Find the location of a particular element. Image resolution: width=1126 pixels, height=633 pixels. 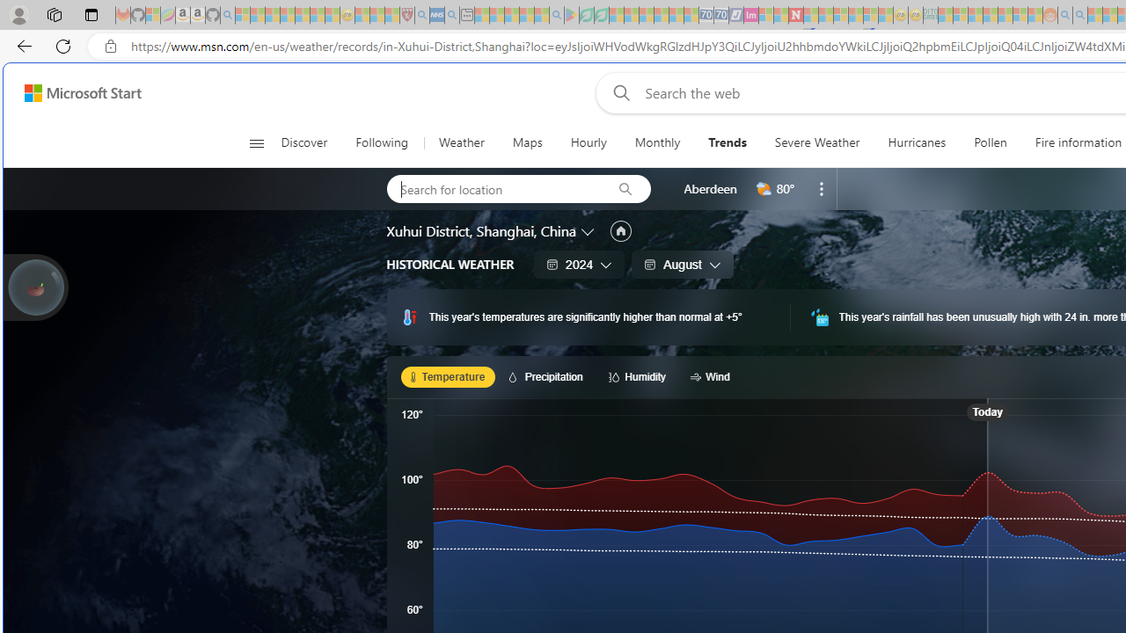

Aberdeen is located at coordinates (710, 188).